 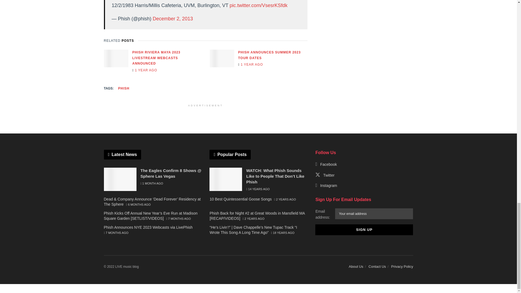 What do you see at coordinates (124, 88) in the screenshot?
I see `PHISH` at bounding box center [124, 88].